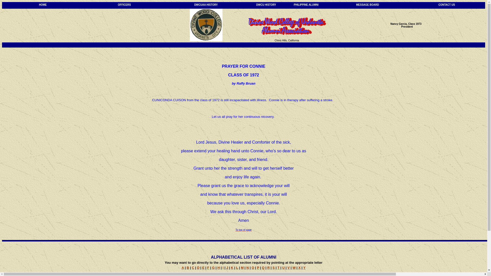 This screenshot has height=276, width=491. I want to click on To top of page, so click(243, 229).